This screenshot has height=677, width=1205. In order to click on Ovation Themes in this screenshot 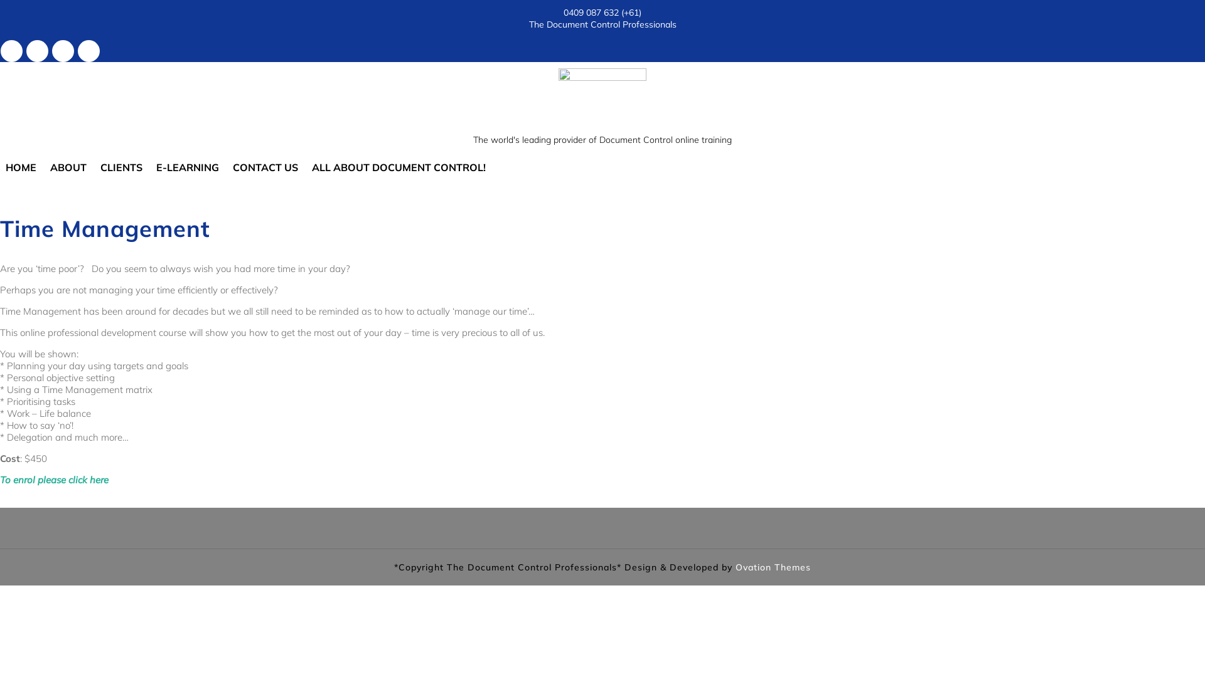, I will do `click(772, 567)`.